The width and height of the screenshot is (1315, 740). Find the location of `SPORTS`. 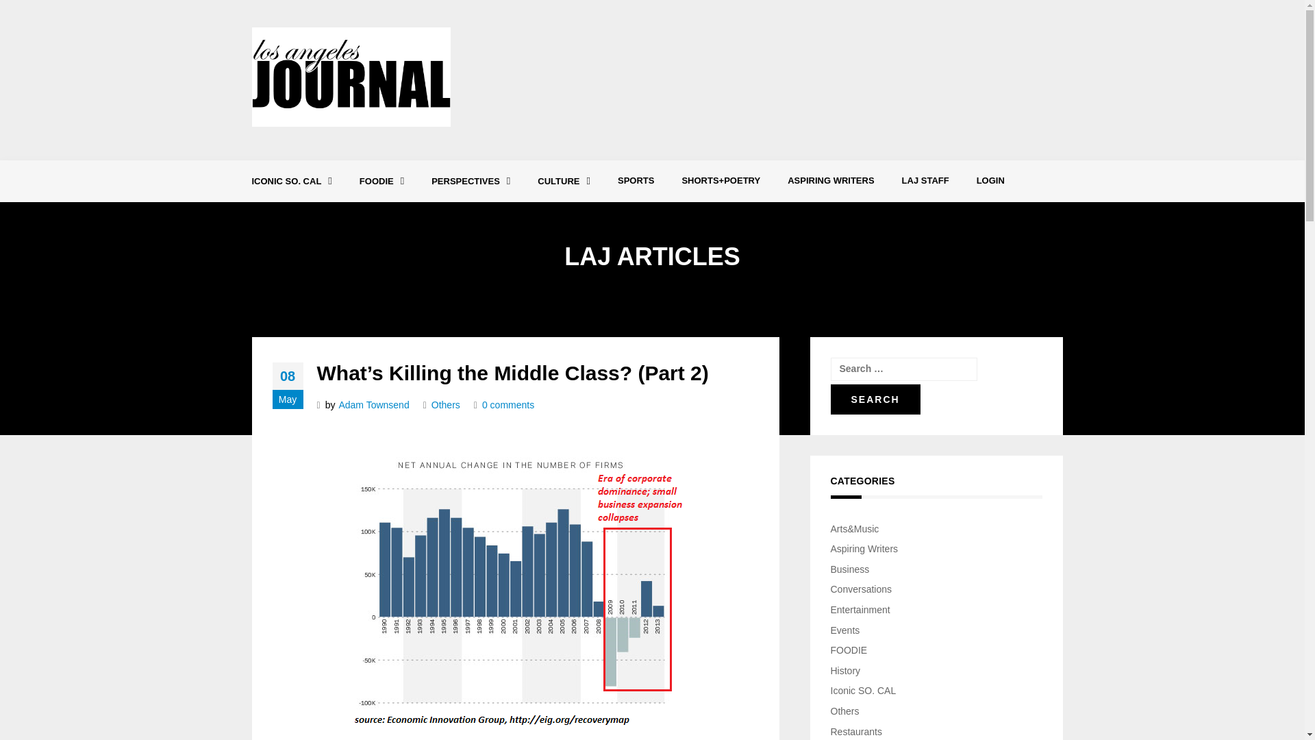

SPORTS is located at coordinates (636, 181).